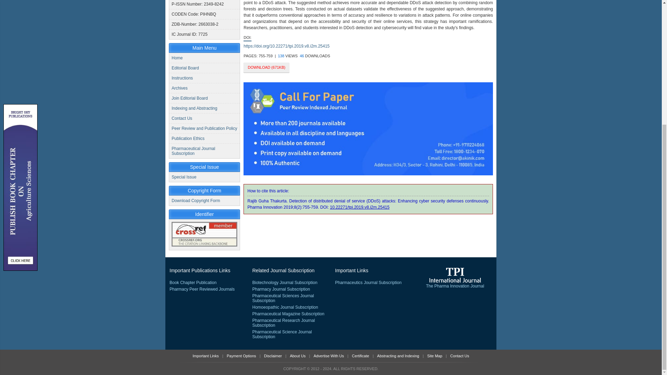  Describe the element at coordinates (204, 128) in the screenshot. I see `Peer Review and Publication Policy` at that location.